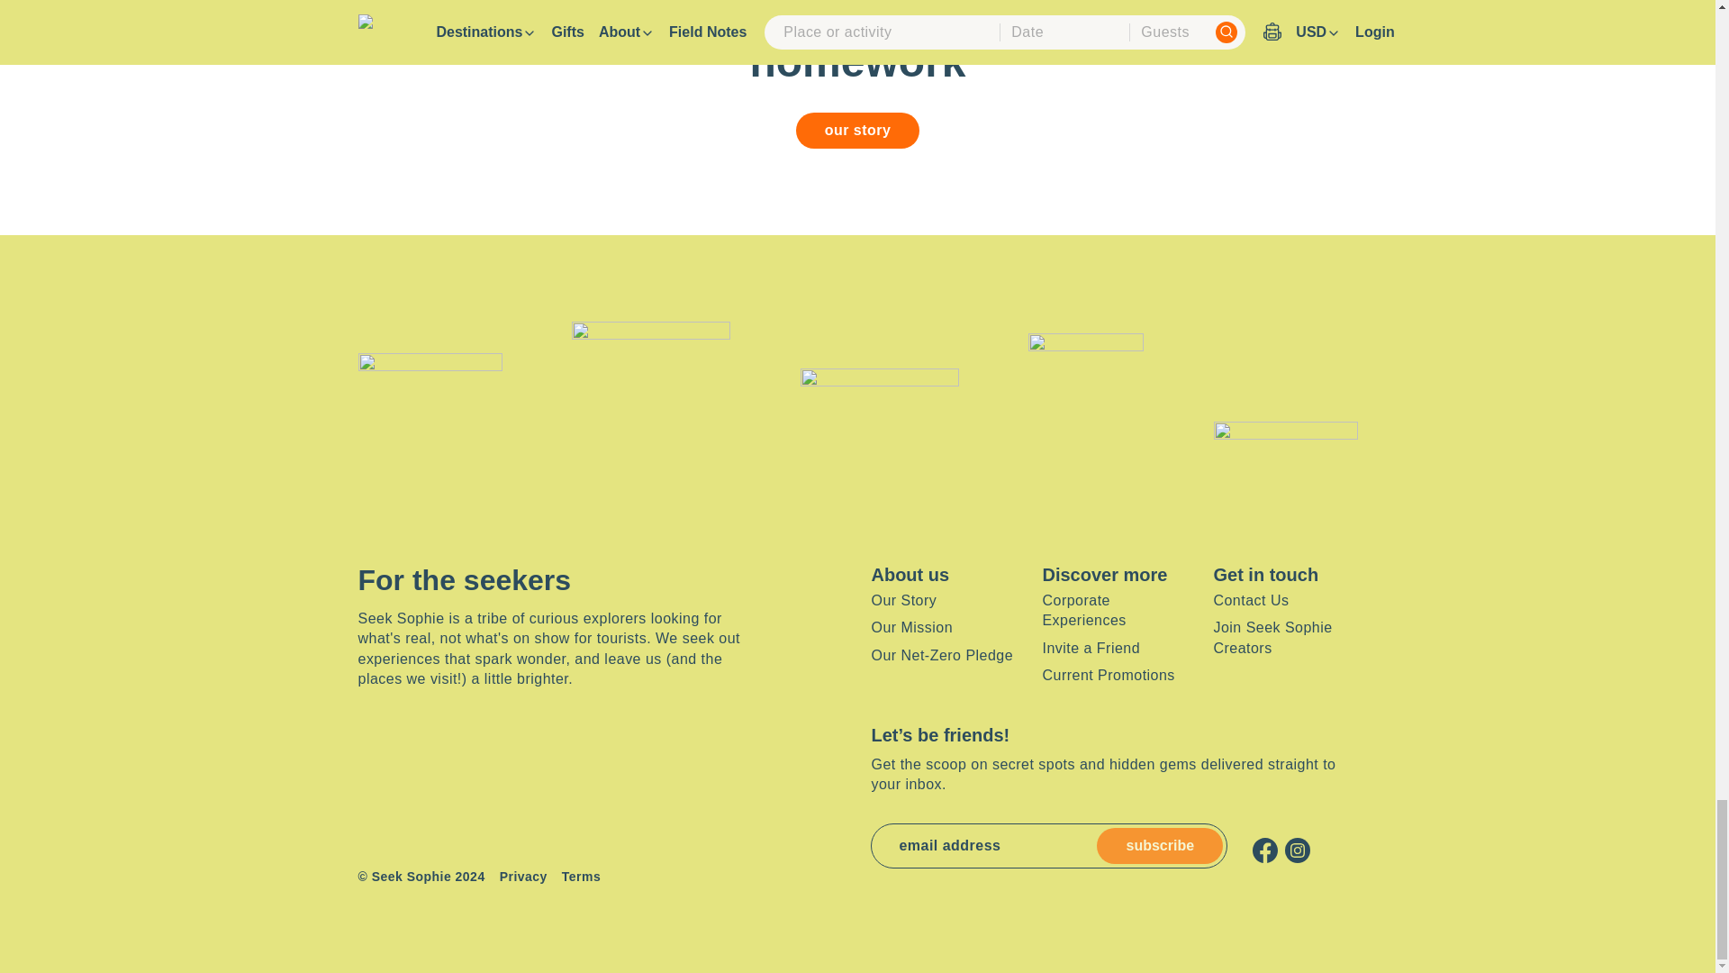 The image size is (1729, 973). What do you see at coordinates (1083, 609) in the screenshot?
I see `Corporate Experiences` at bounding box center [1083, 609].